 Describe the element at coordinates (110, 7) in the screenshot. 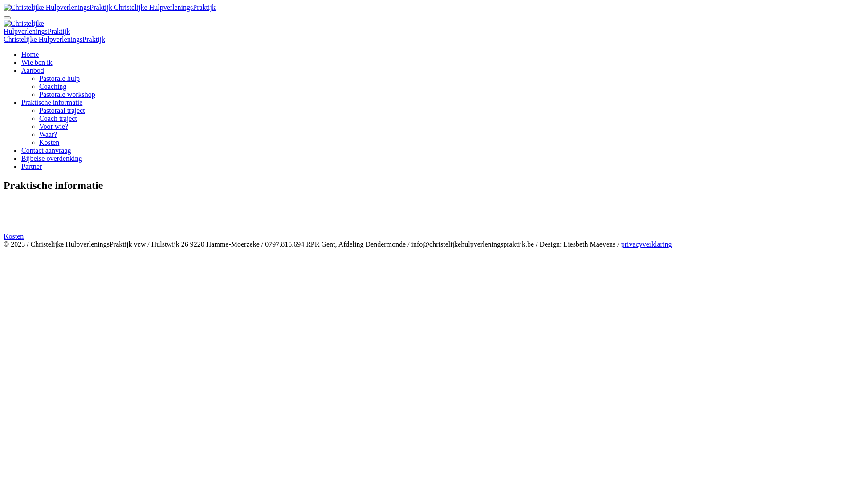

I see `Christelijke HulpverleningsPraktijk` at that location.